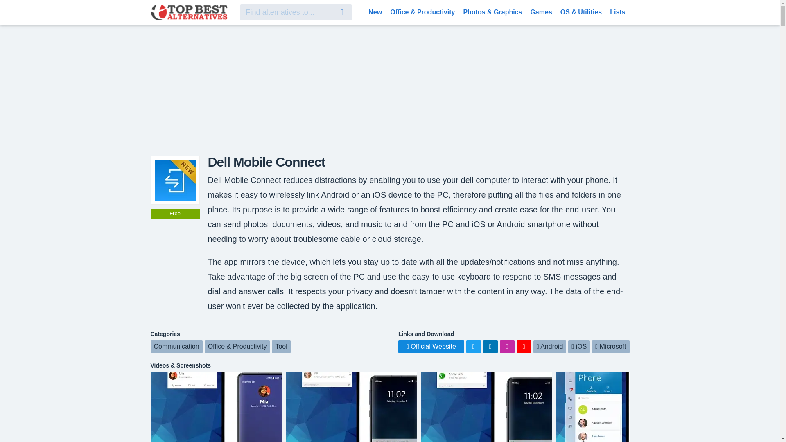 The width and height of the screenshot is (786, 442). Describe the element at coordinates (431, 346) in the screenshot. I see `Official Website` at that location.